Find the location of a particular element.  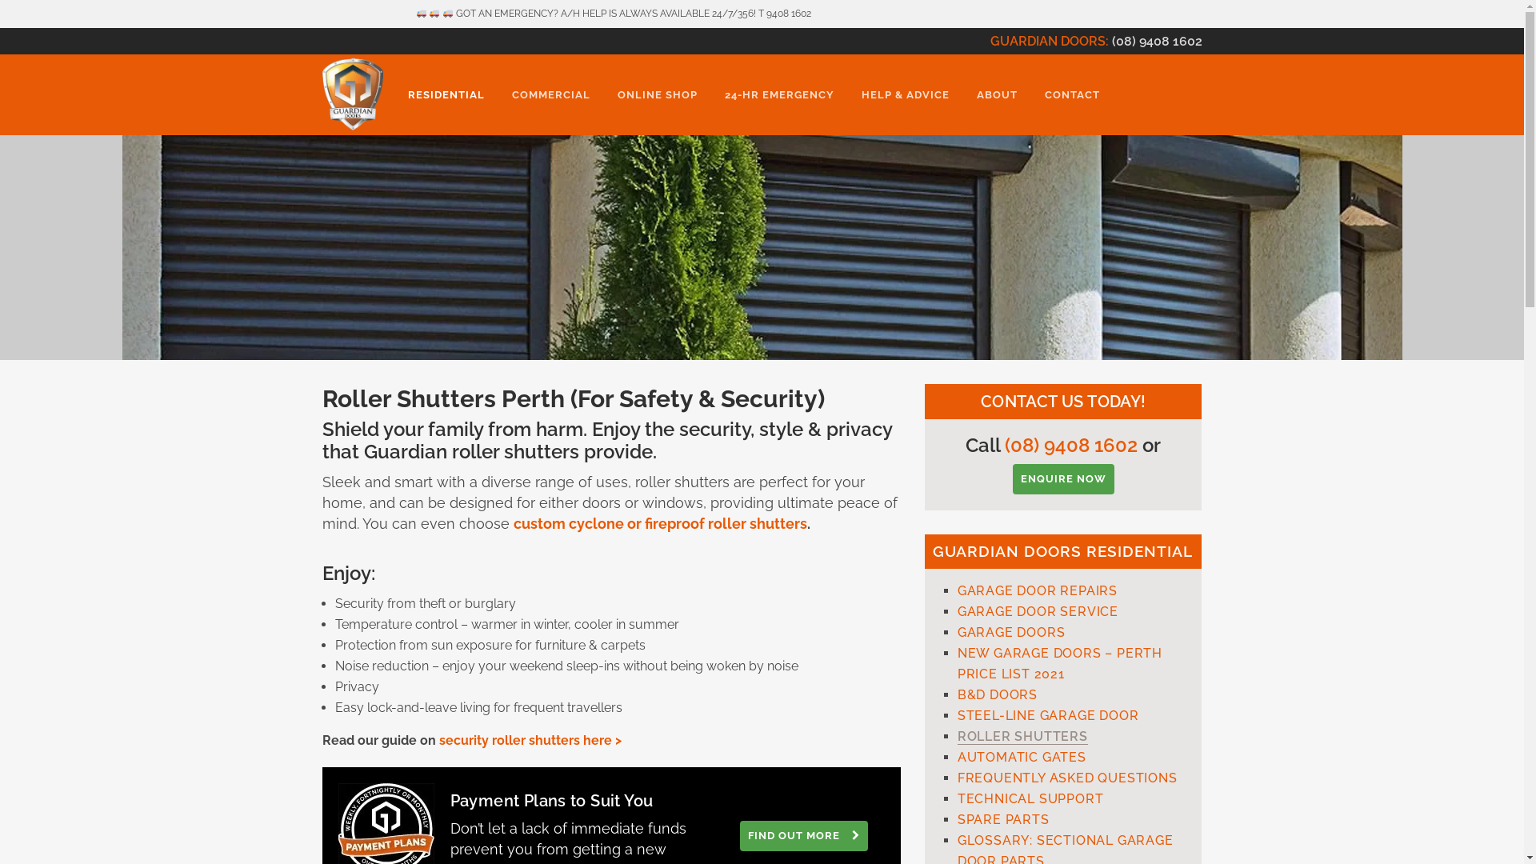

GARAGE DOORS is located at coordinates (1011, 632).